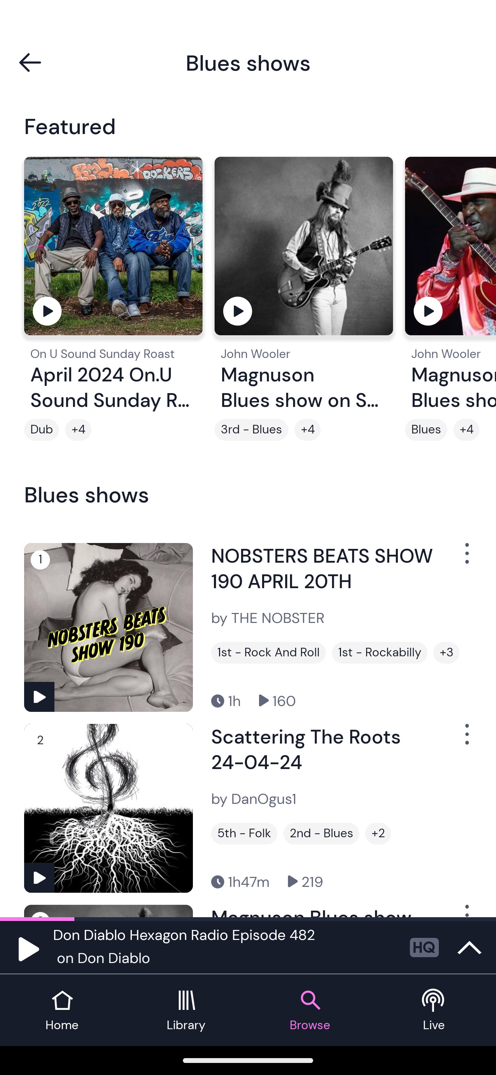  What do you see at coordinates (466, 558) in the screenshot?
I see `Show Options Menu Button` at bounding box center [466, 558].